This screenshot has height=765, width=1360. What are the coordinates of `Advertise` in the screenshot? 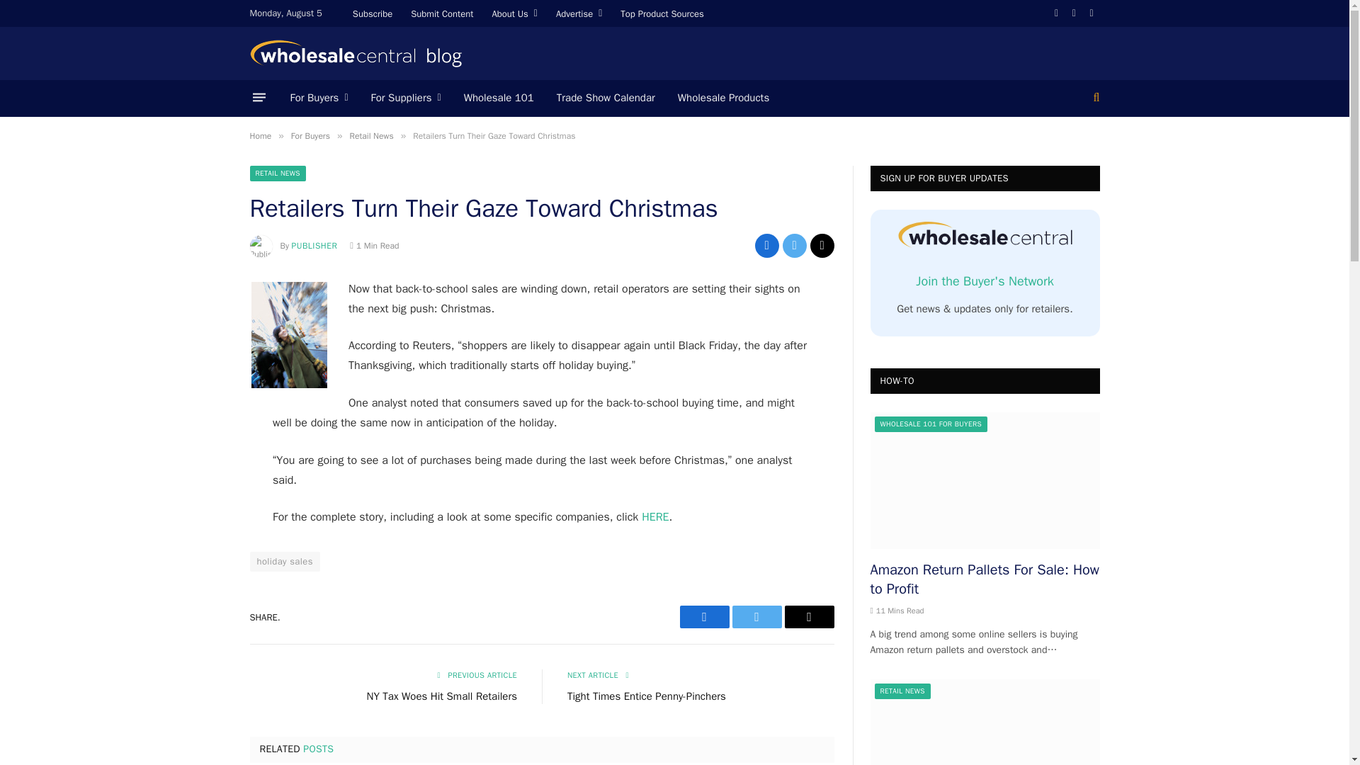 It's located at (578, 13).